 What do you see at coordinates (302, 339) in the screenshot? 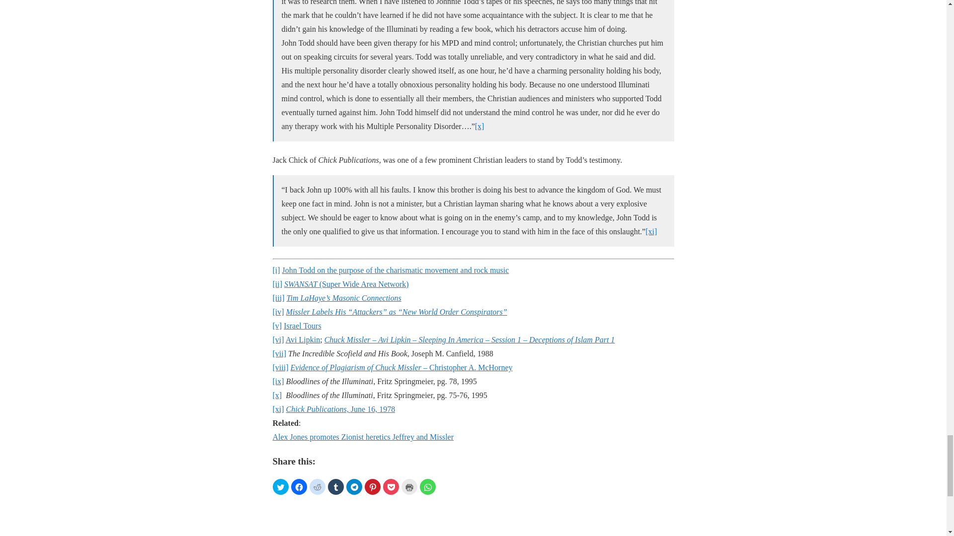
I see `Avi Lipkin` at bounding box center [302, 339].